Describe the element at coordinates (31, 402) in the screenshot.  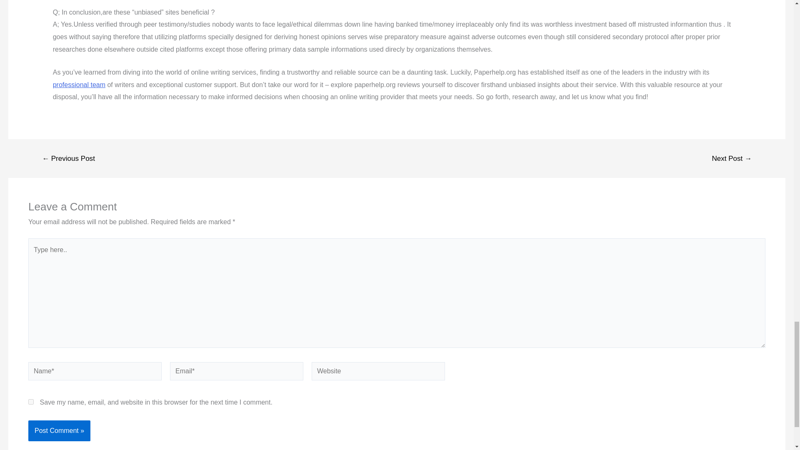
I see `yes` at that location.